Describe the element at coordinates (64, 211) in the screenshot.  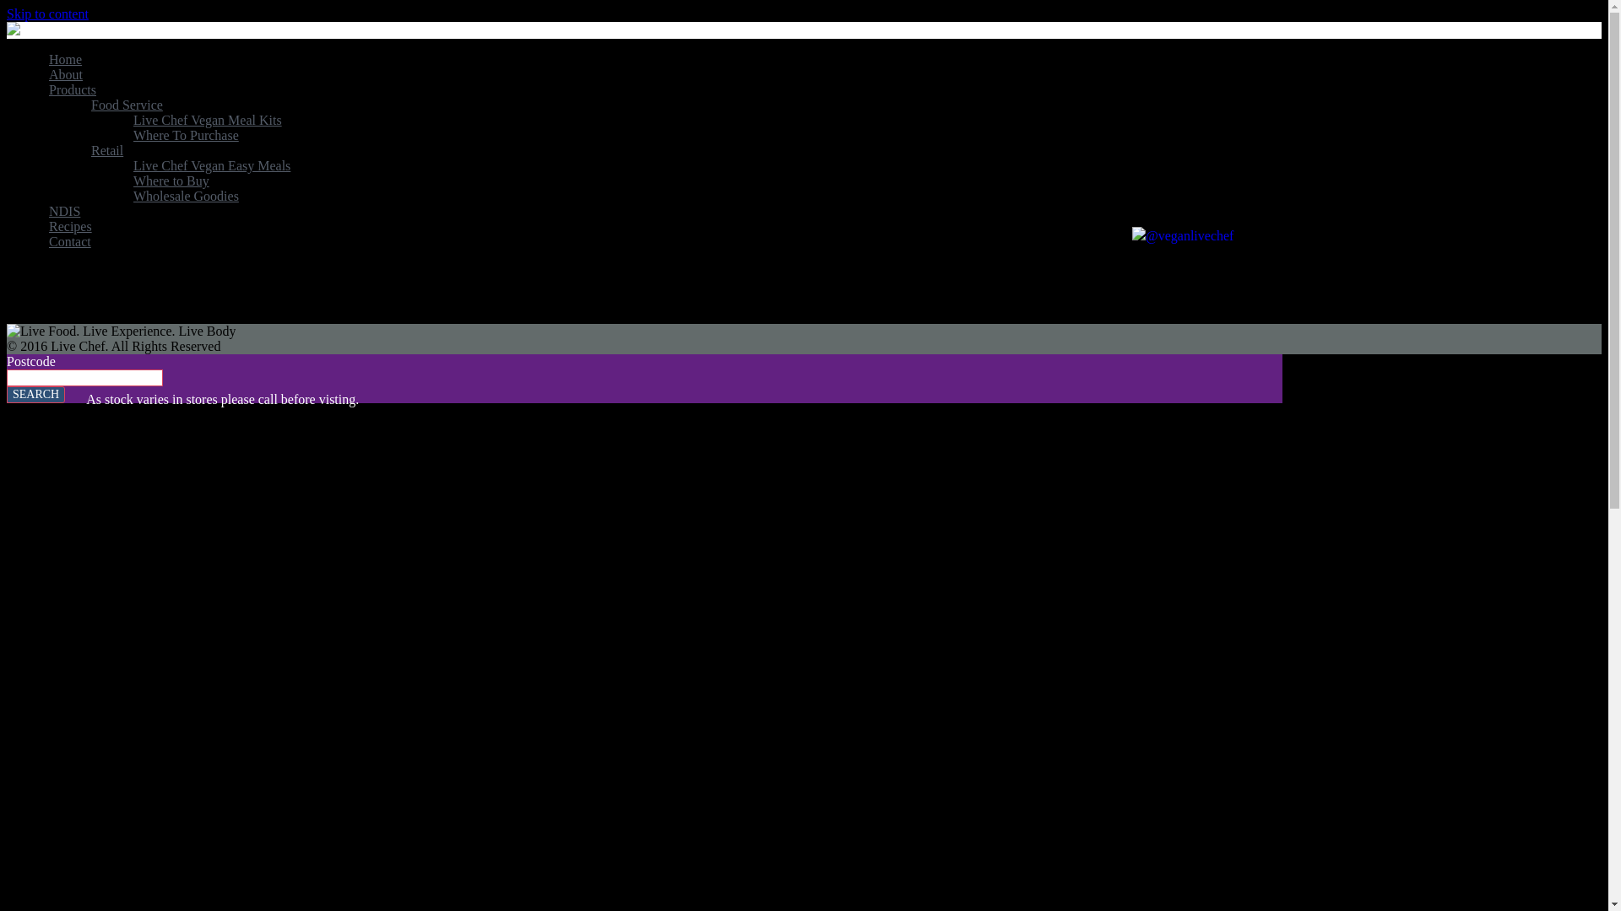
I see `NDIS` at that location.